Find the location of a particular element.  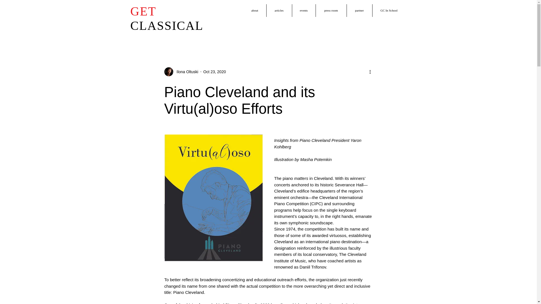

Ilona Oltuski is located at coordinates (185, 71).